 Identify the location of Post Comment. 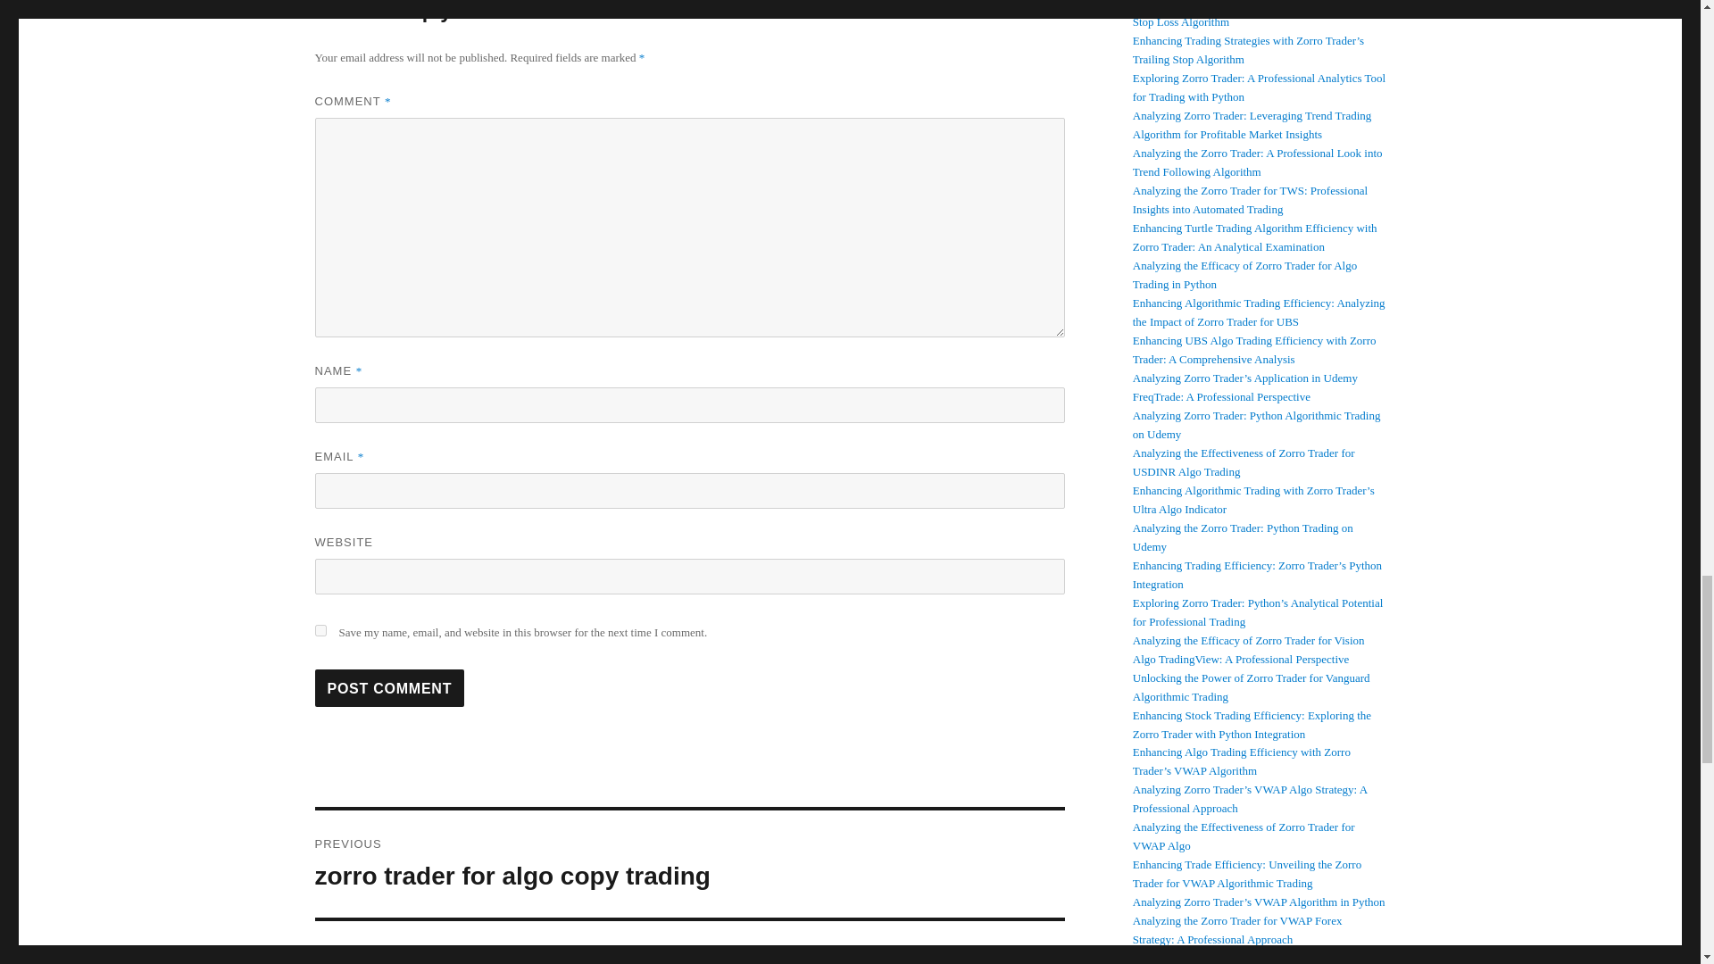
(689, 864).